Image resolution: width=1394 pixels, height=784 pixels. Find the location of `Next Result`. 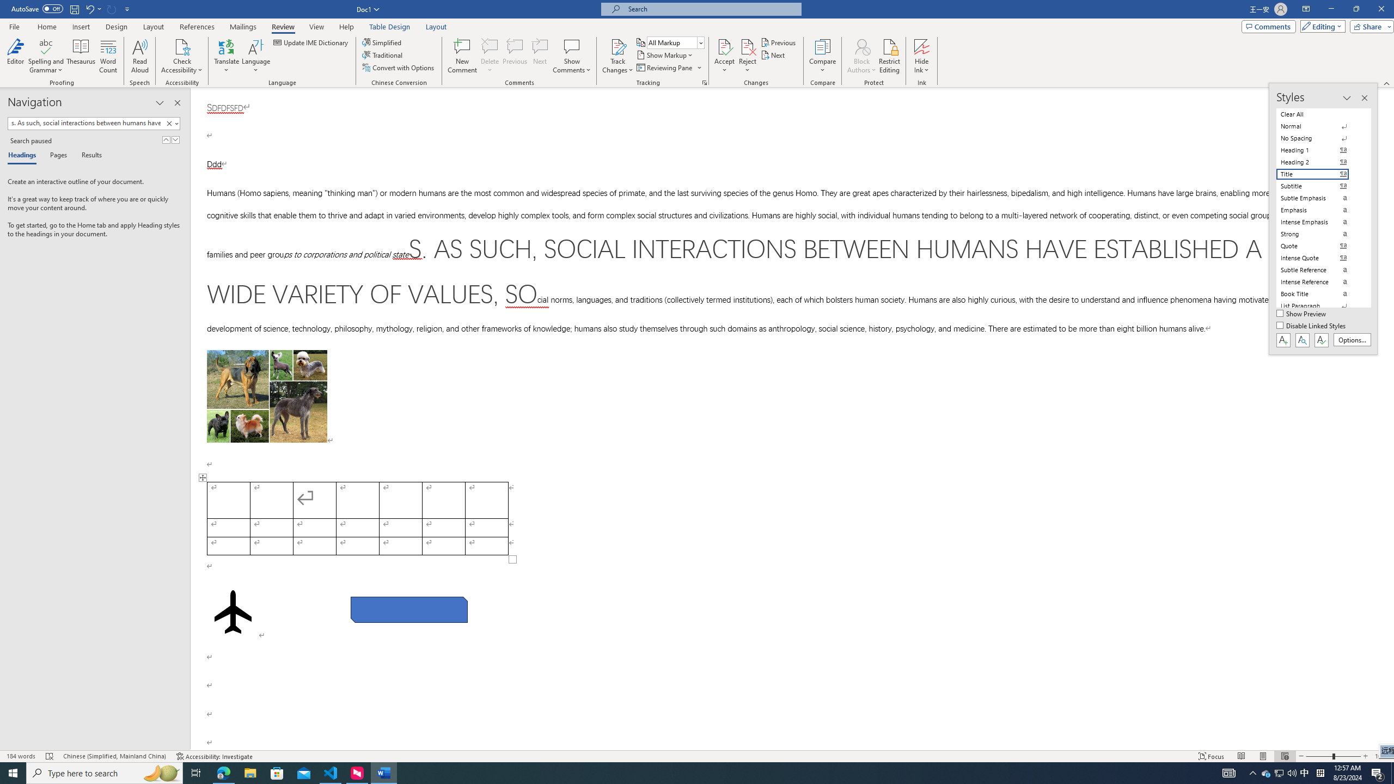

Next Result is located at coordinates (175, 139).